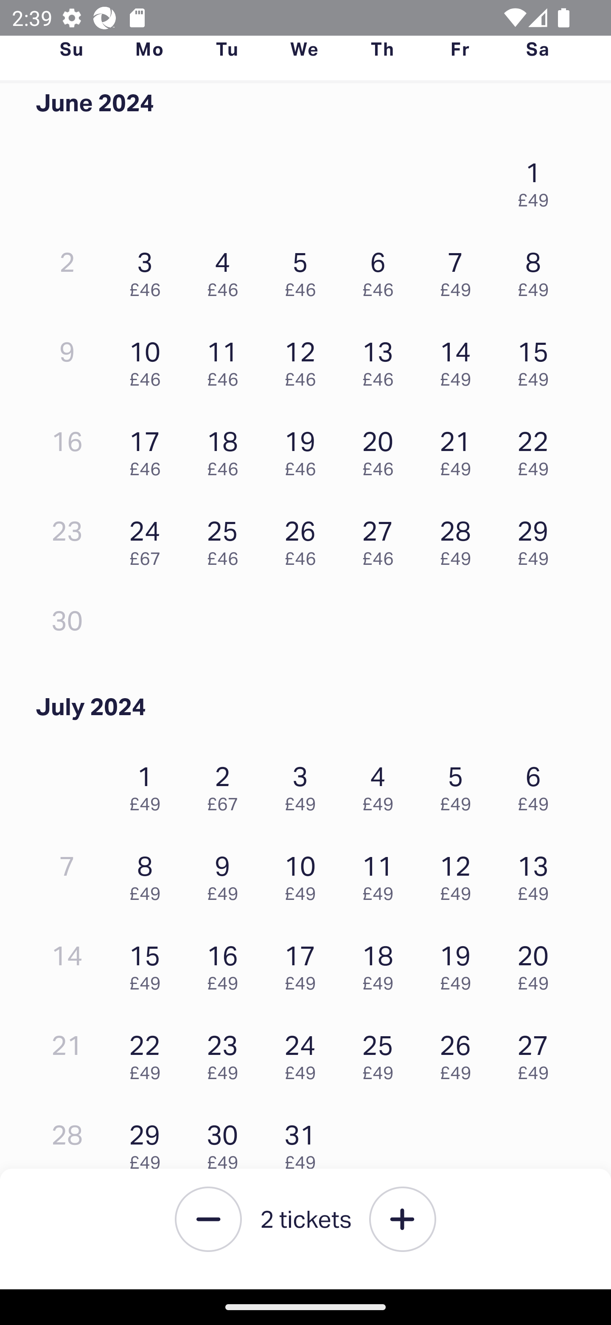 The width and height of the screenshot is (611, 1325). What do you see at coordinates (149, 785) in the screenshot?
I see `1 £49` at bounding box center [149, 785].